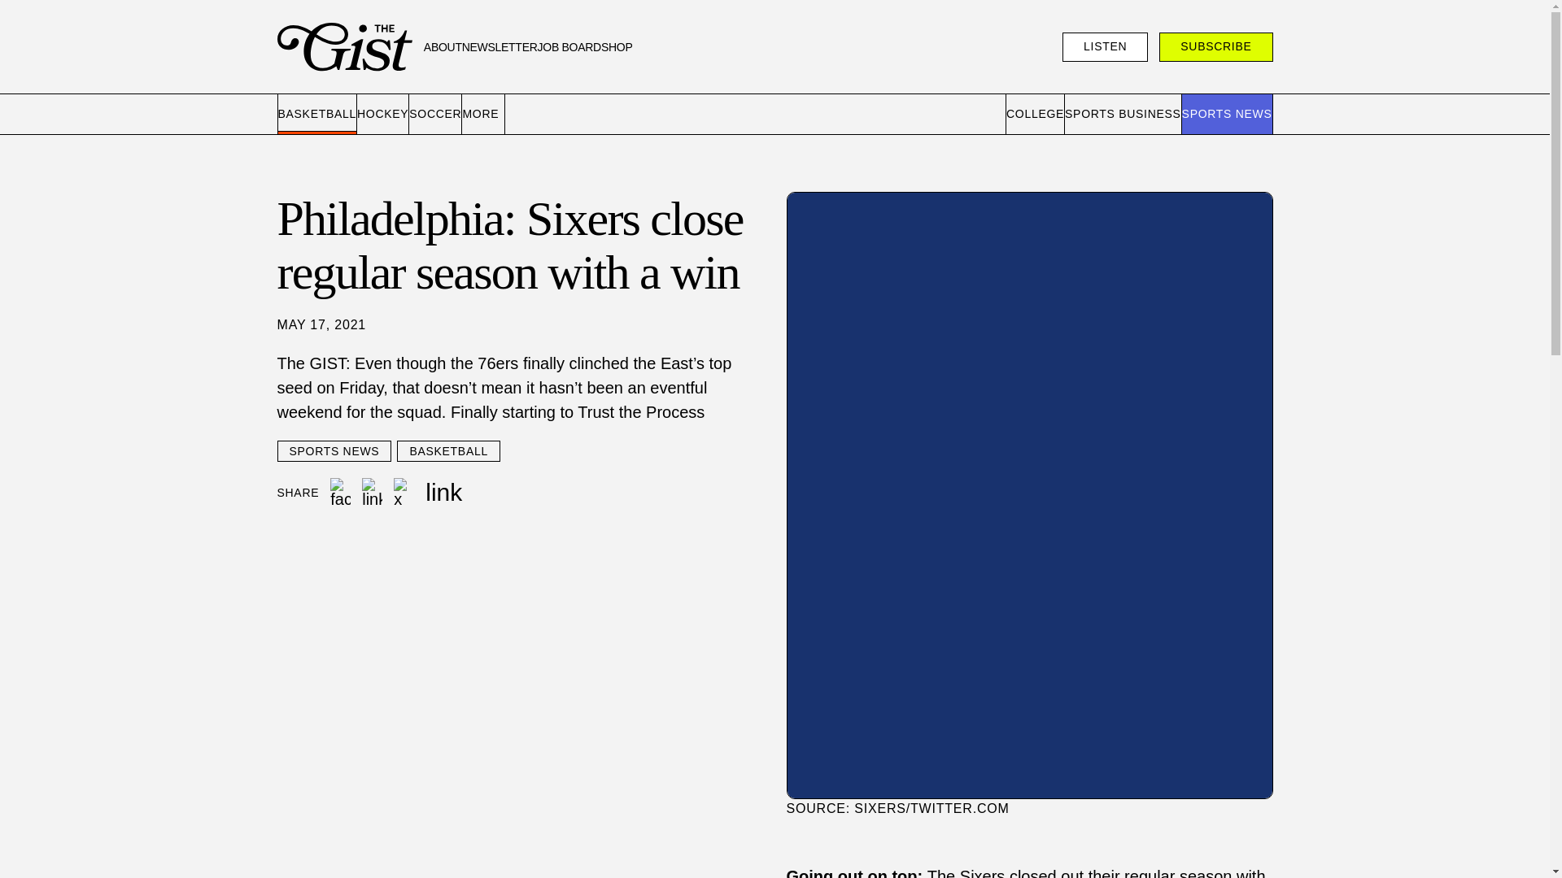 The image size is (1562, 878). Describe the element at coordinates (383, 114) in the screenshot. I see `HOCKEY` at that location.